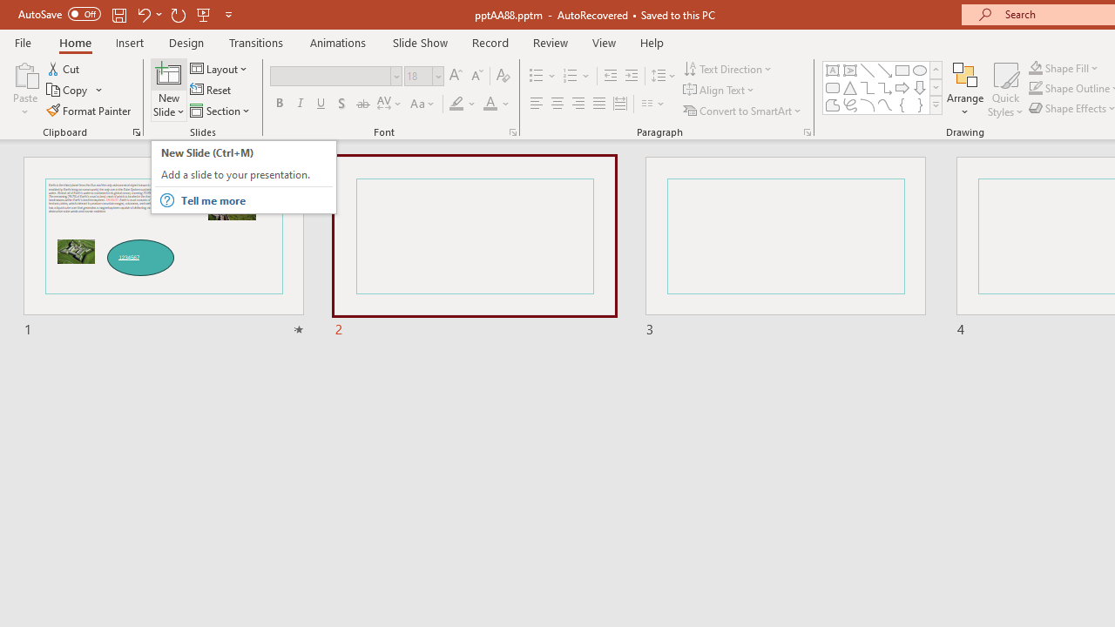  I want to click on Arrow: Down, so click(920, 87).